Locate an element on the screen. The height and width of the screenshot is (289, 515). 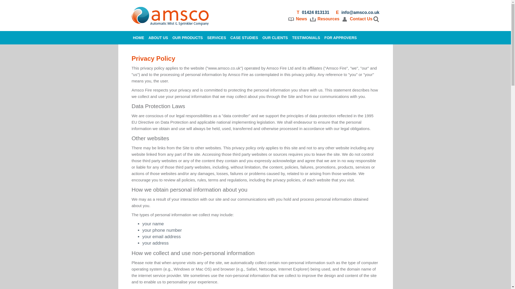
OUR CLIENTS is located at coordinates (275, 37).